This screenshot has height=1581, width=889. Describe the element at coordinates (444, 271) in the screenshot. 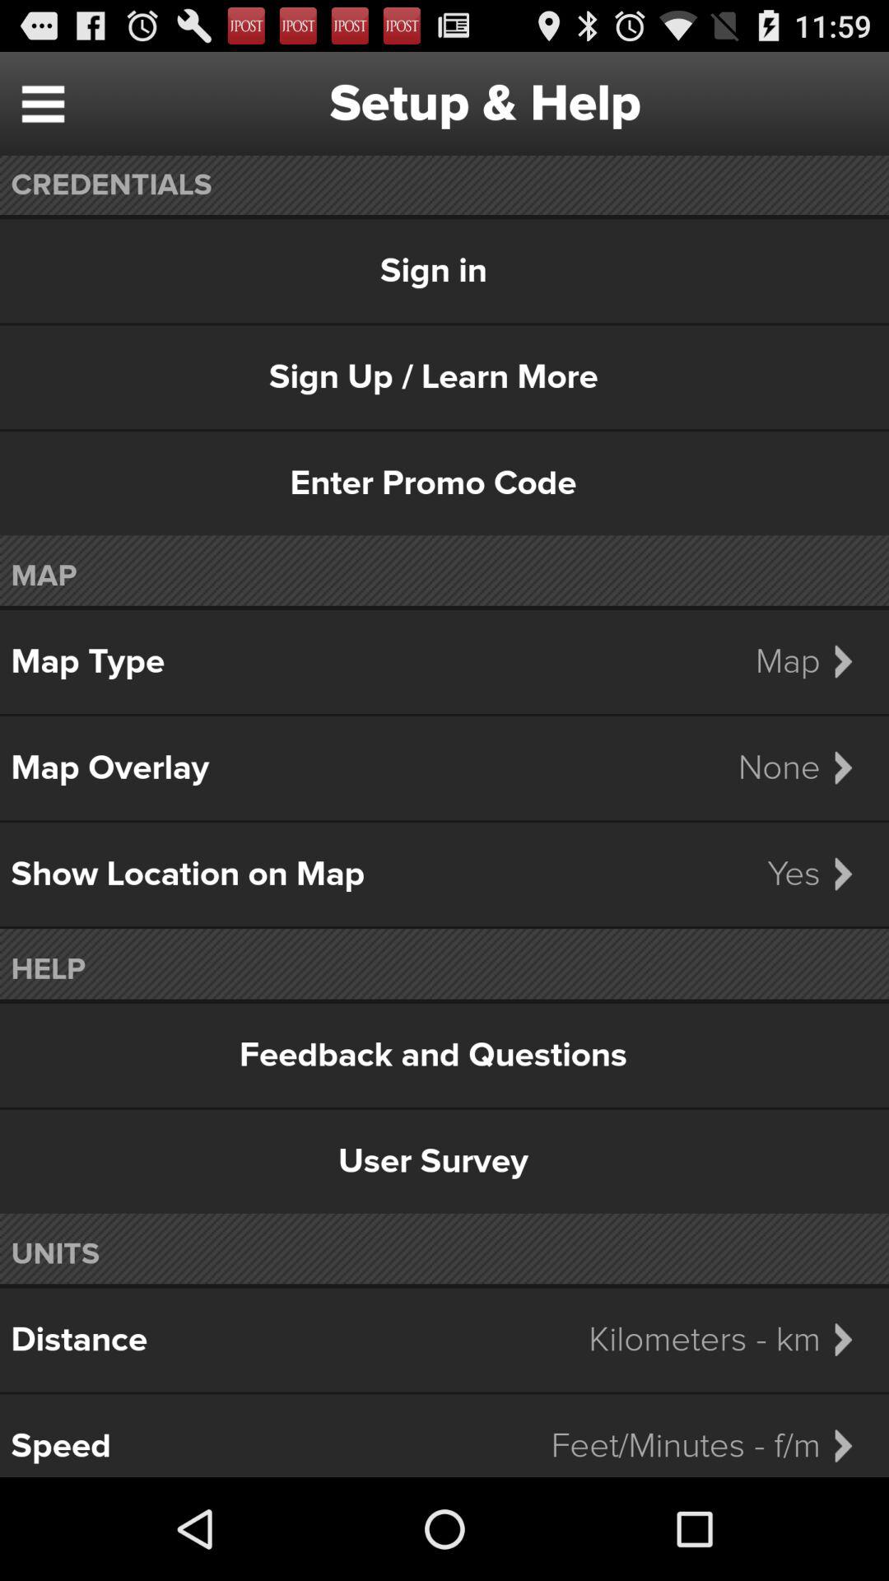

I see `click the sign in` at that location.